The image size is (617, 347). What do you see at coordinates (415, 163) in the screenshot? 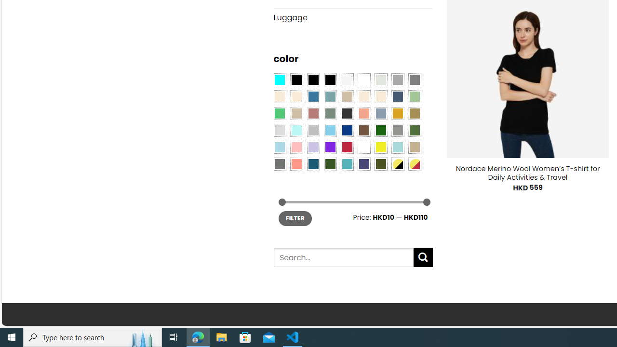
I see `Yellow-Red` at bounding box center [415, 163].